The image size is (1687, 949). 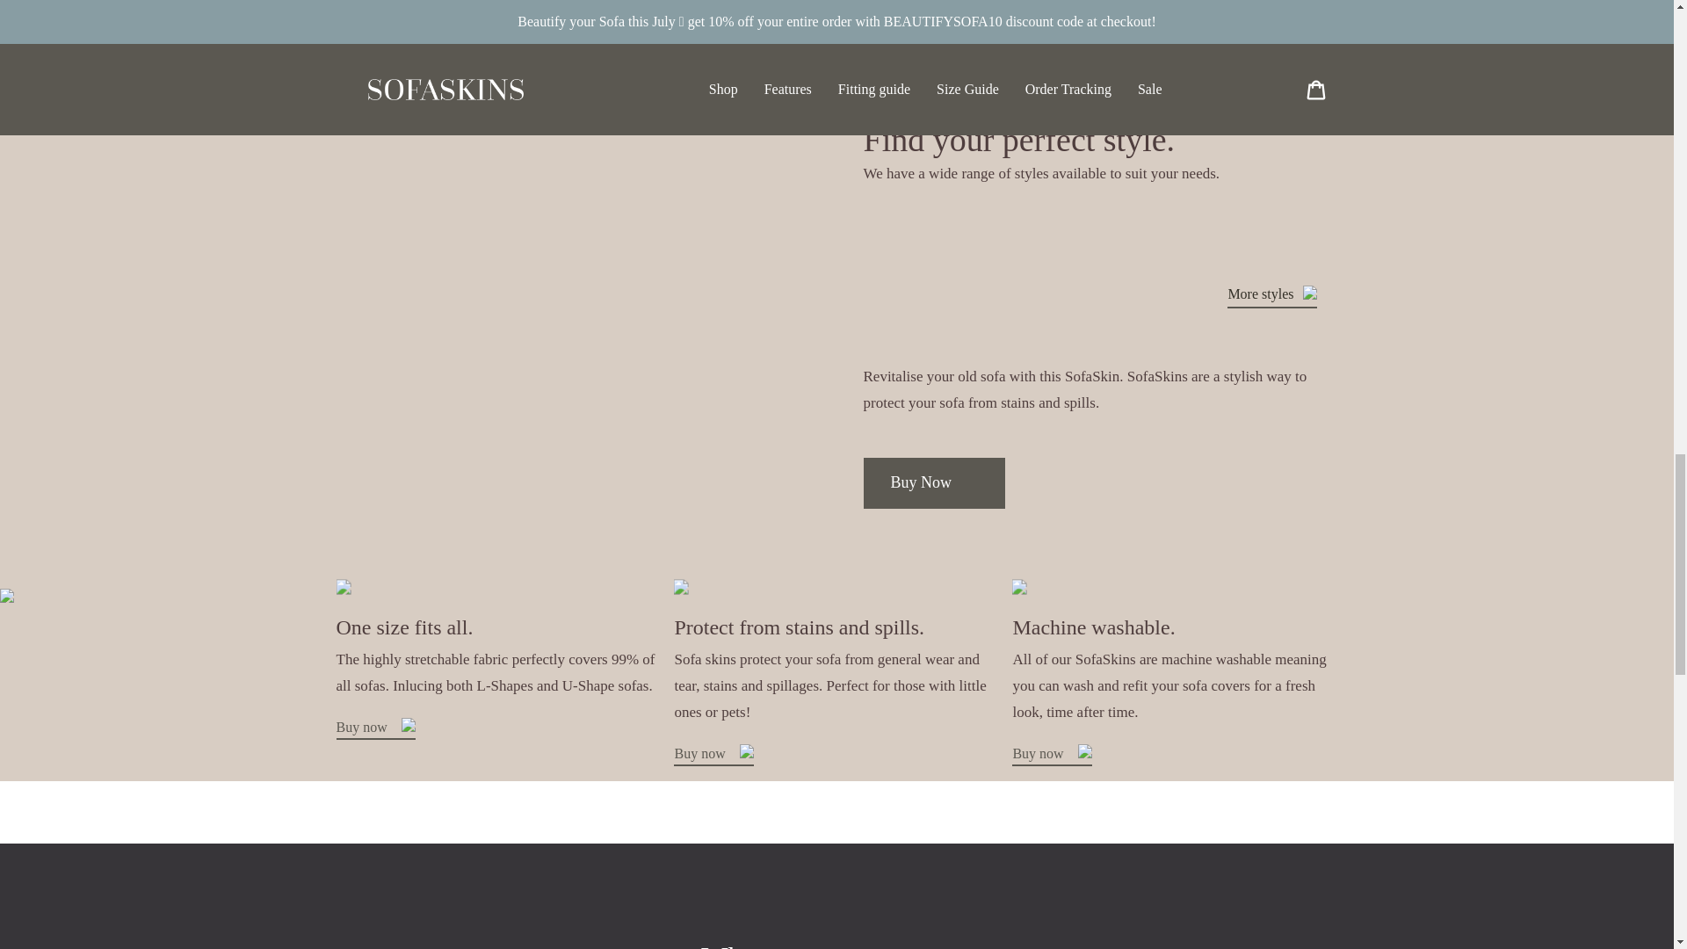 I want to click on Buy Now, so click(x=933, y=482).